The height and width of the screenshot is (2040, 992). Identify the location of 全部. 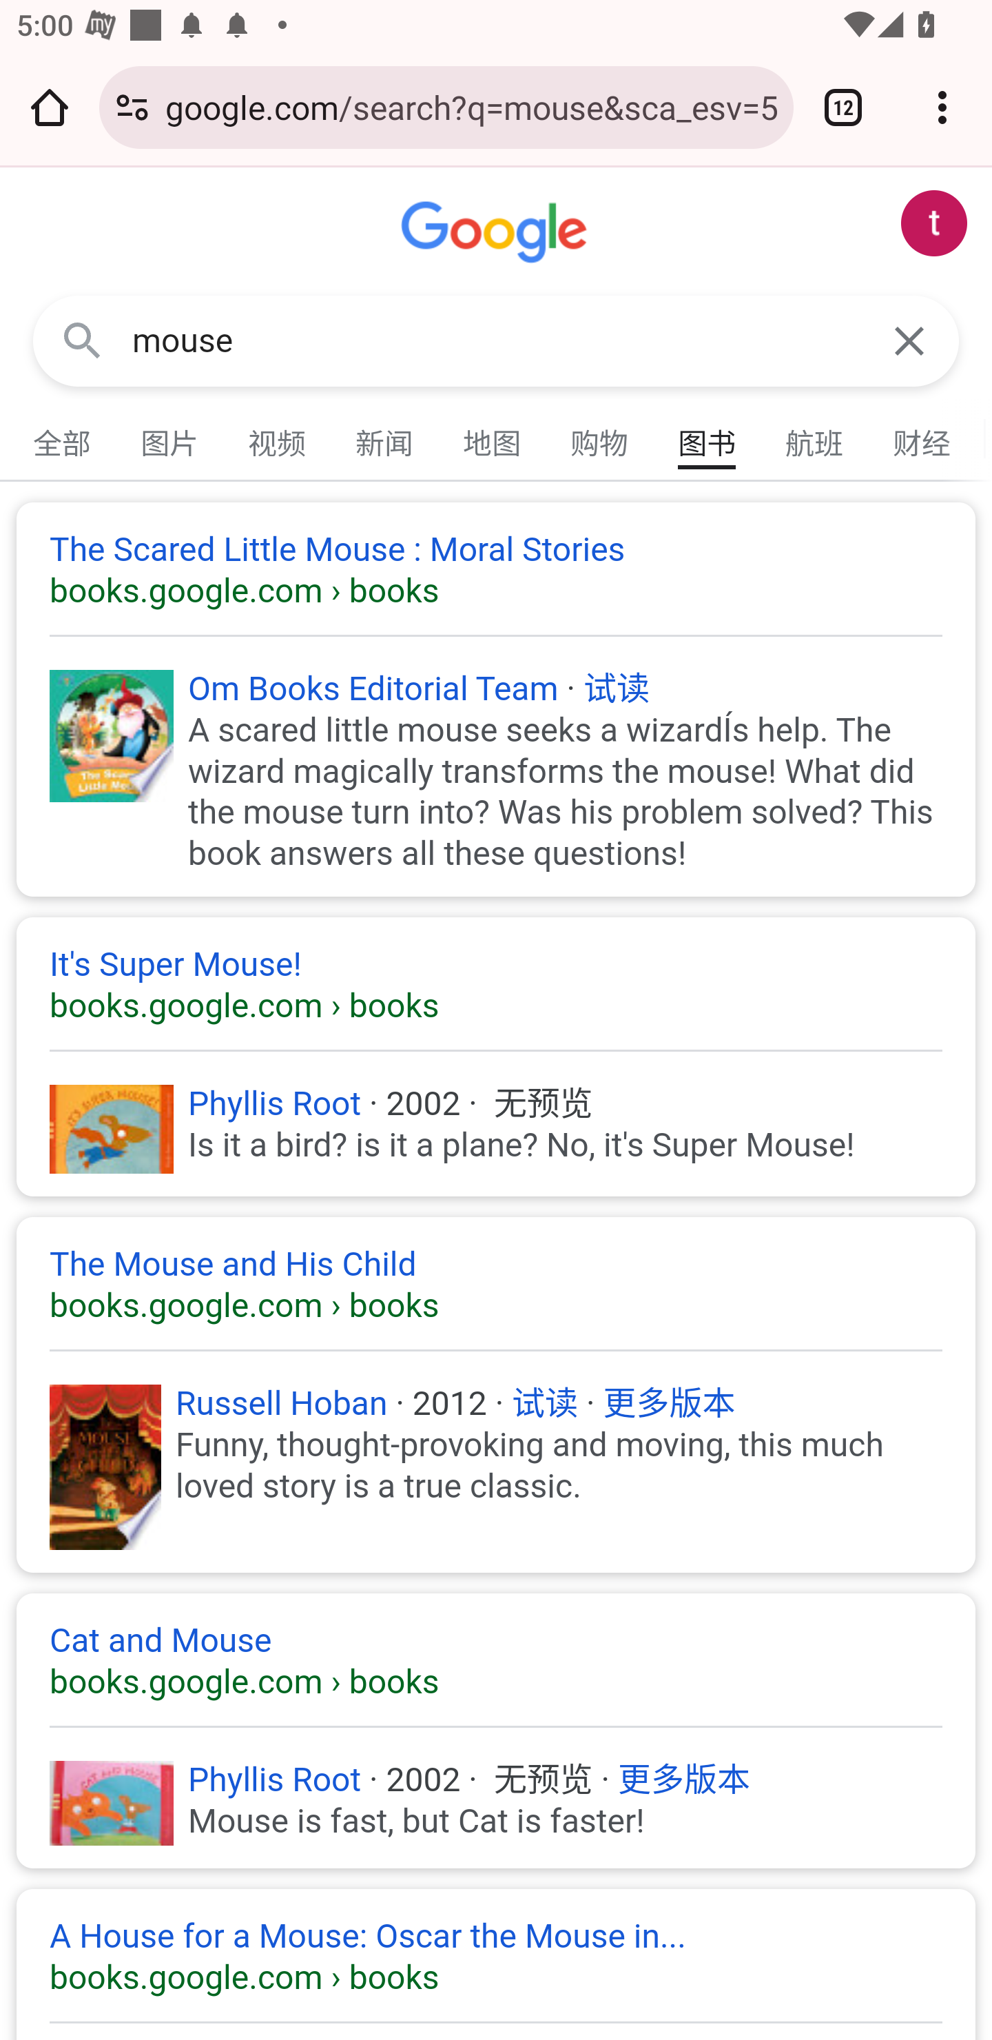
(63, 438).